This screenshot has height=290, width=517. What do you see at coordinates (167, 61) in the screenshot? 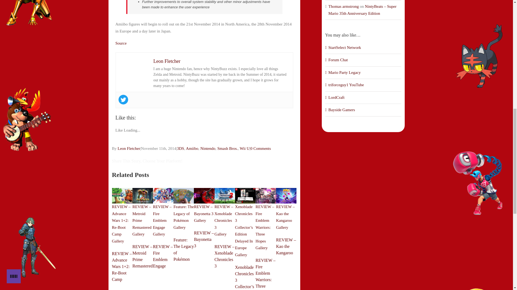
I see `Leon Fletcher` at bounding box center [167, 61].